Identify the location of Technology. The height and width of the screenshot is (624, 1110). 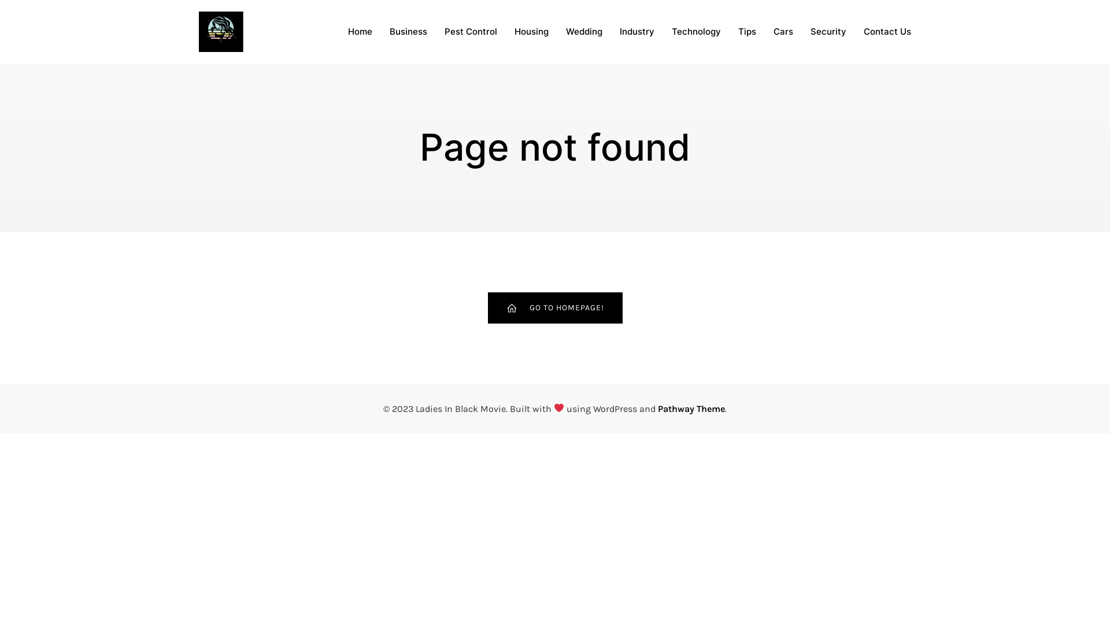
(696, 32).